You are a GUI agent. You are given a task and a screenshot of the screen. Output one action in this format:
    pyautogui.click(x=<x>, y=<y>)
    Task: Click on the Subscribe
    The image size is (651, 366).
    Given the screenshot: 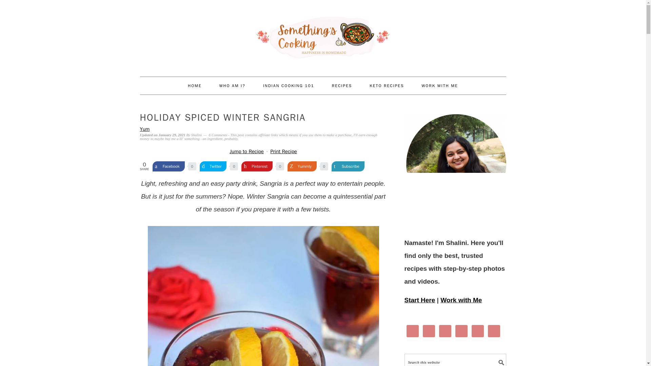 What is the action you would take?
    pyautogui.click(x=348, y=166)
    